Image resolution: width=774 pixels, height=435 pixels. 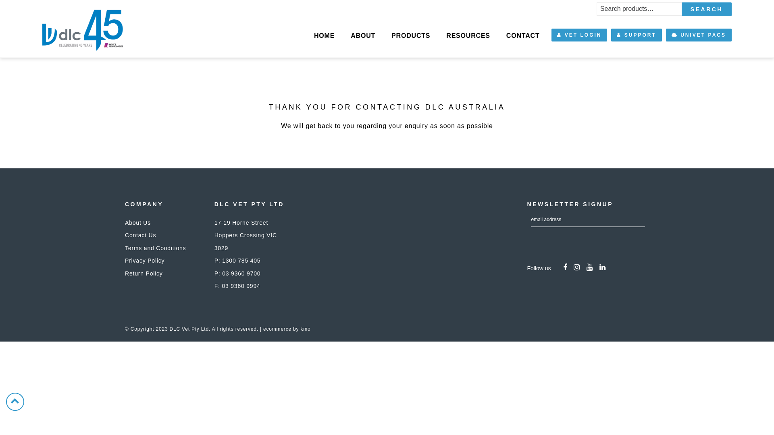 What do you see at coordinates (411, 36) in the screenshot?
I see `PRODUCTS` at bounding box center [411, 36].